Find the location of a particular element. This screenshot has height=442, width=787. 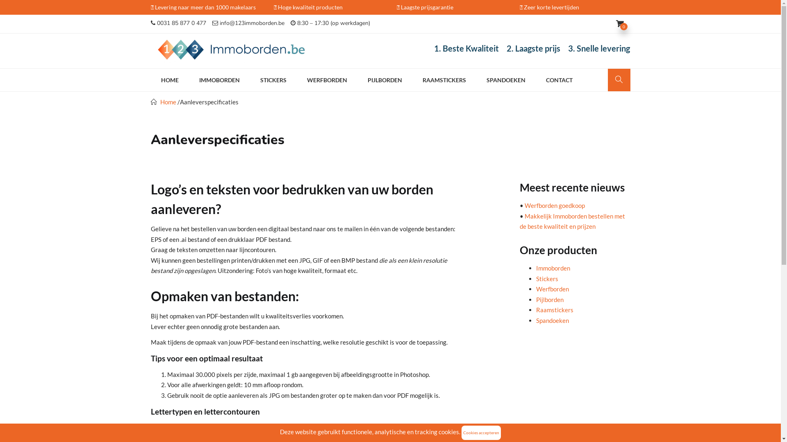

PIJLBORDEN is located at coordinates (385, 80).